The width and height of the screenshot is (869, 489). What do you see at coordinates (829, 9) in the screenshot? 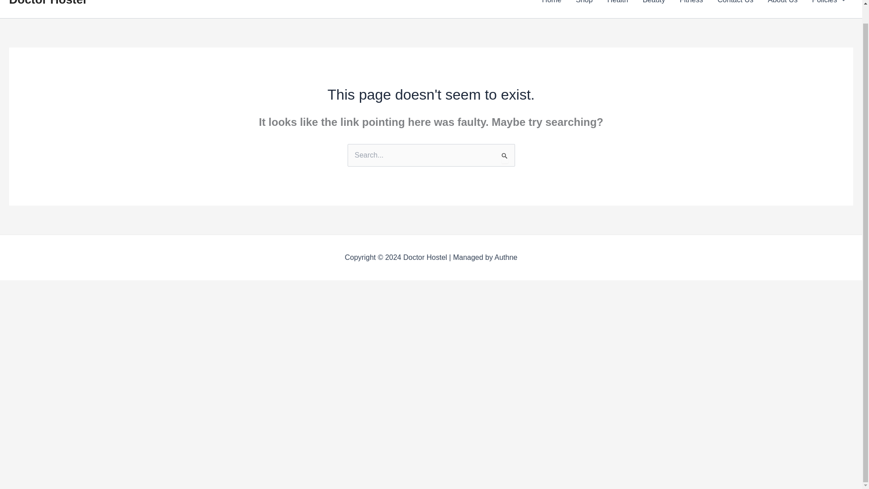
I see `Policies` at bounding box center [829, 9].